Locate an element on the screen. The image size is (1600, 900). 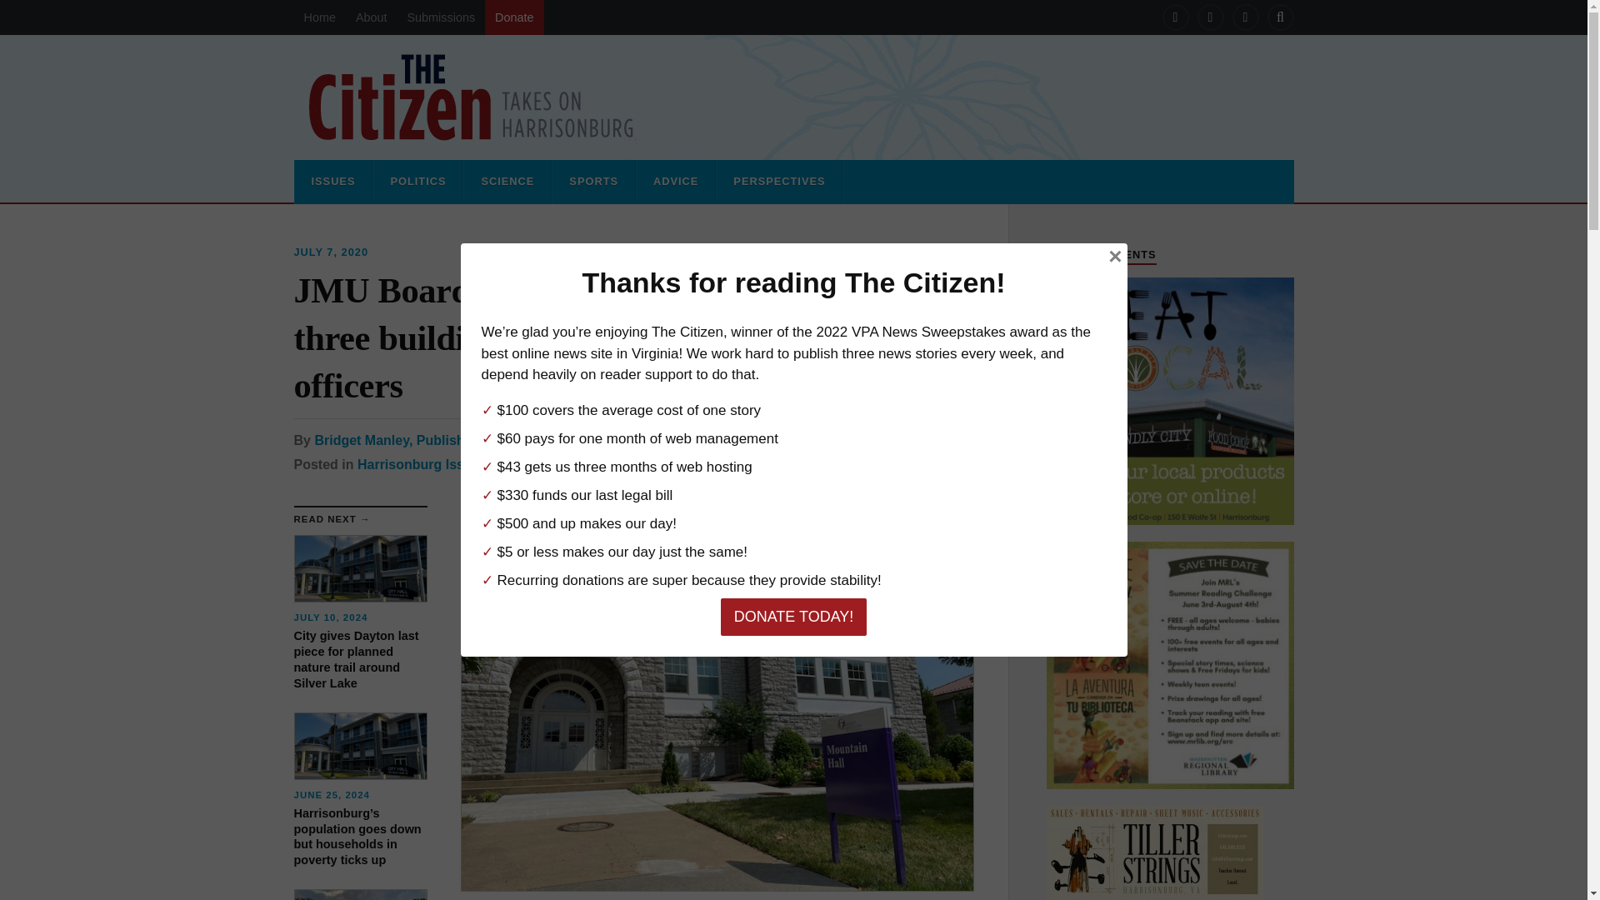
ISSUES is located at coordinates (333, 182).